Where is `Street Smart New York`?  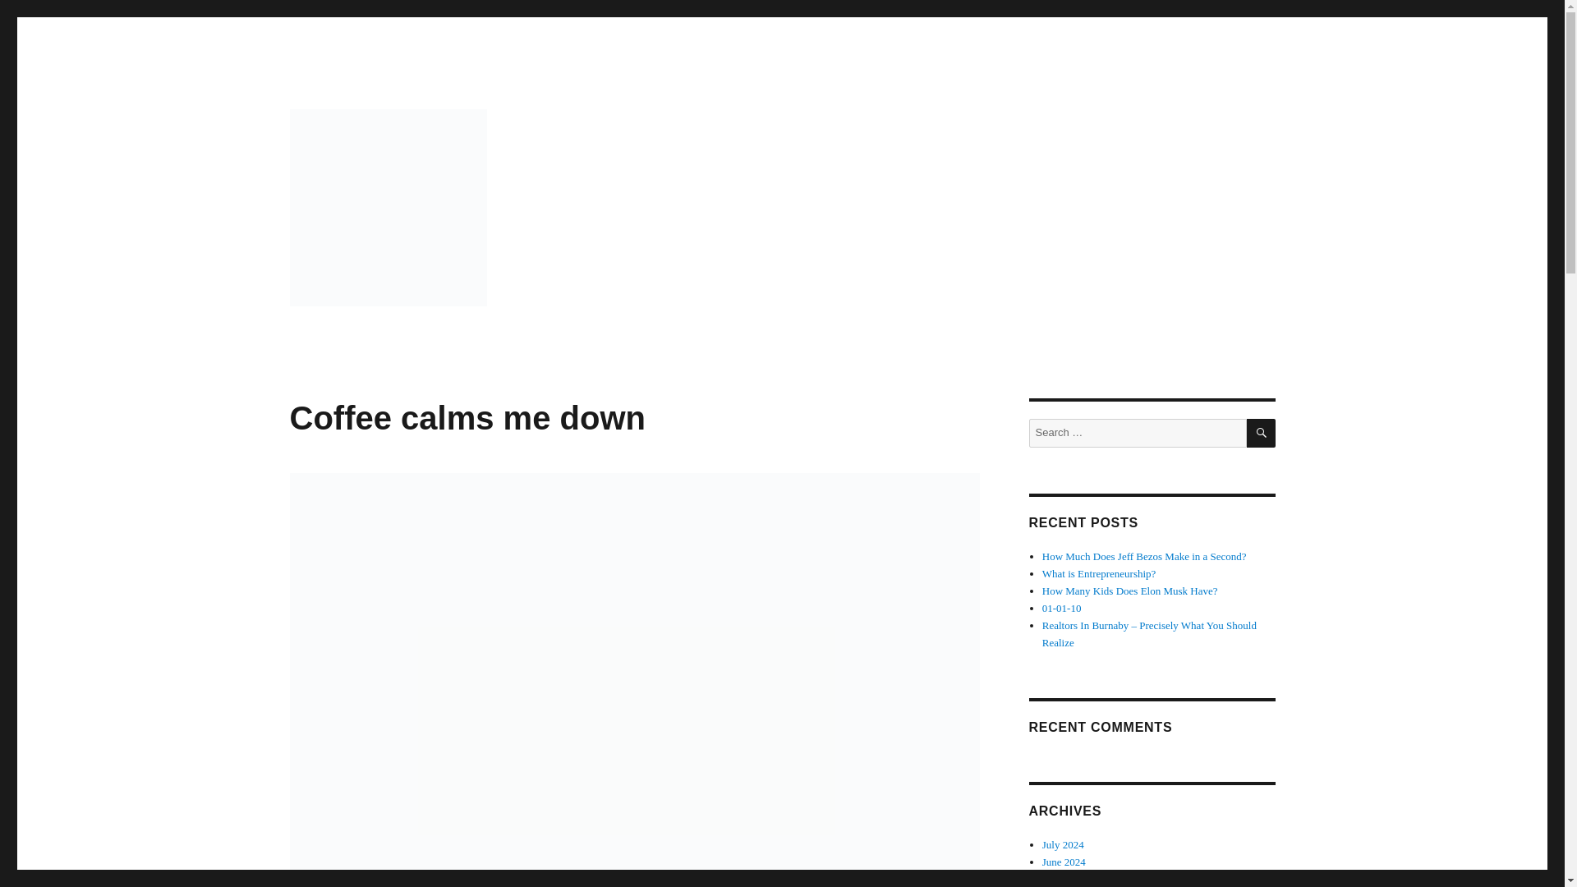 Street Smart New York is located at coordinates (411, 332).